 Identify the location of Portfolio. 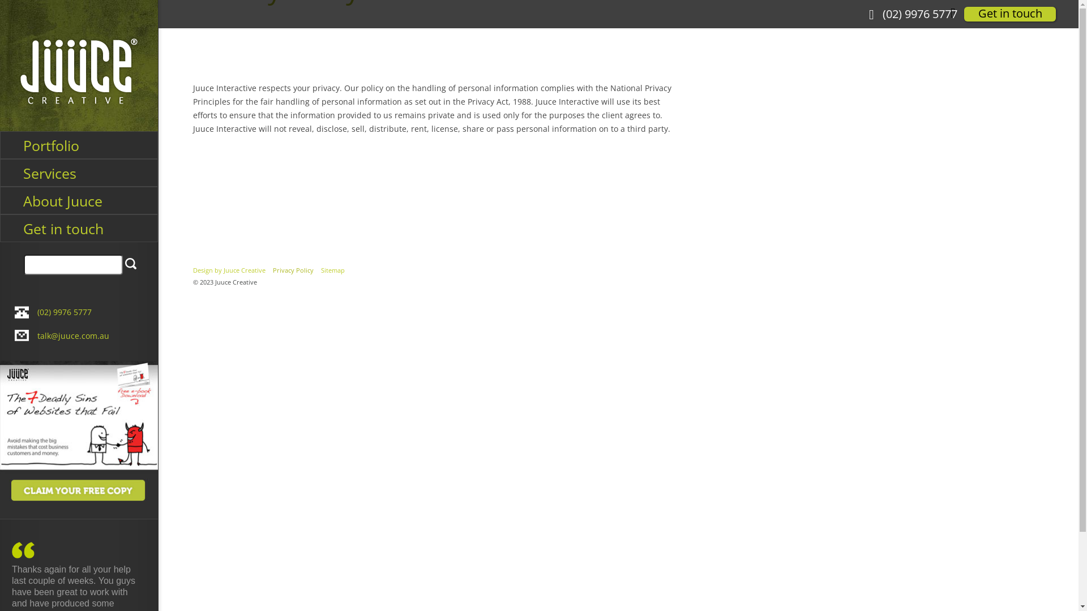
(79, 145).